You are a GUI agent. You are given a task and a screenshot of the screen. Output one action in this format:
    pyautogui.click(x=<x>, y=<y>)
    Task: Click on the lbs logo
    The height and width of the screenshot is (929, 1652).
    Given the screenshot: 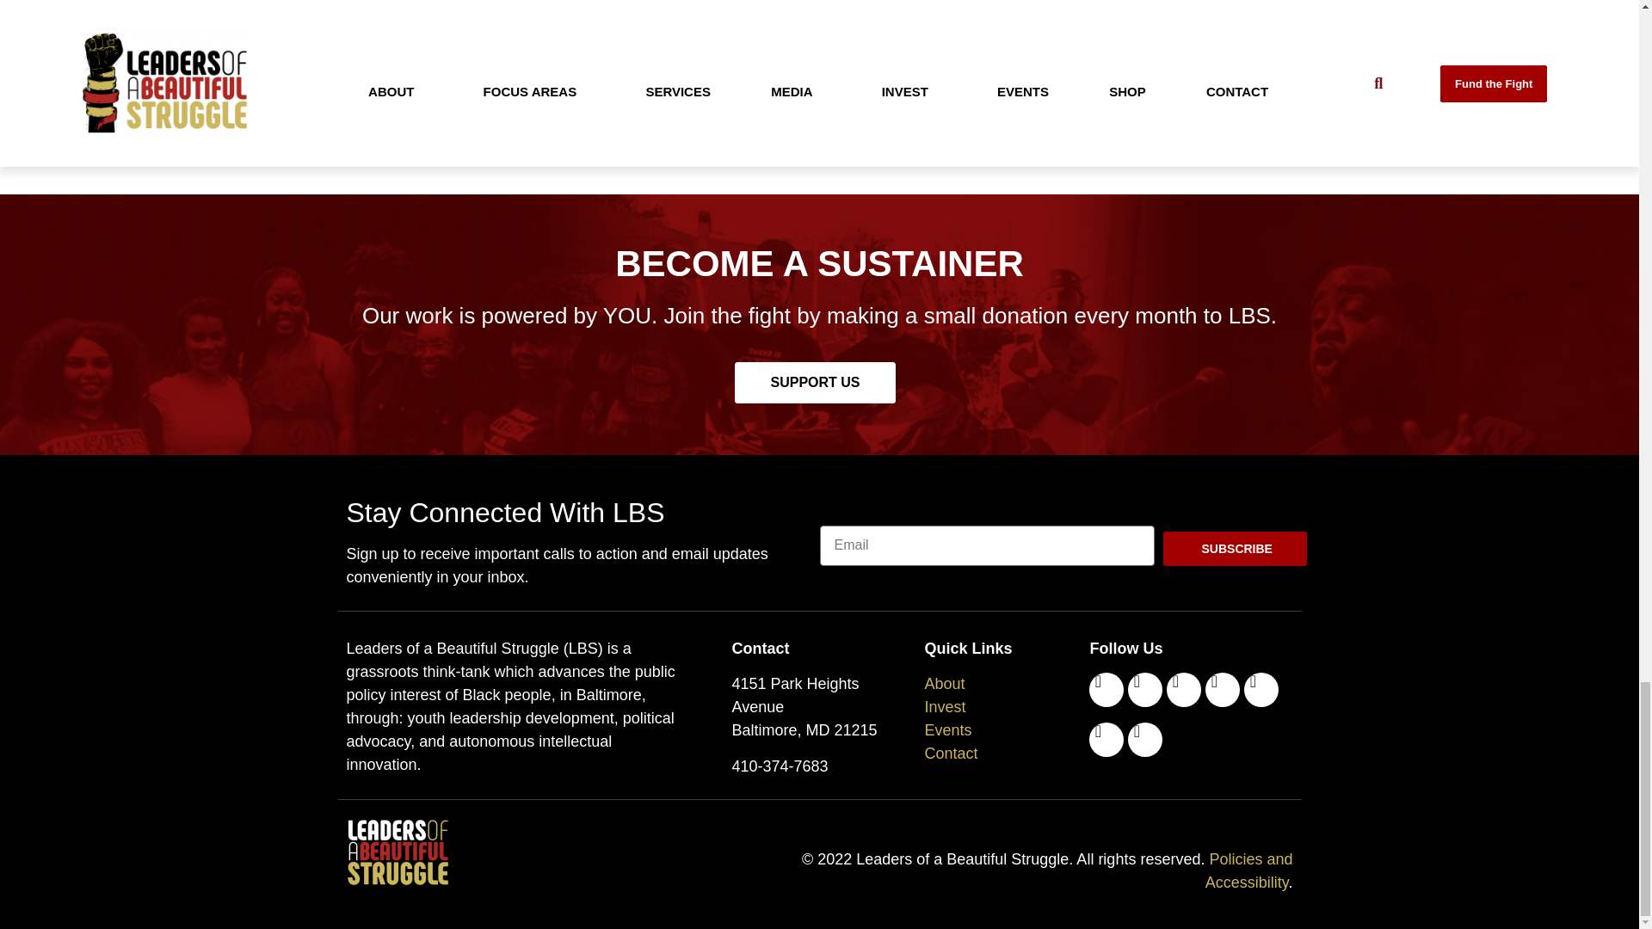 What is the action you would take?
    pyautogui.click(x=399, y=852)
    